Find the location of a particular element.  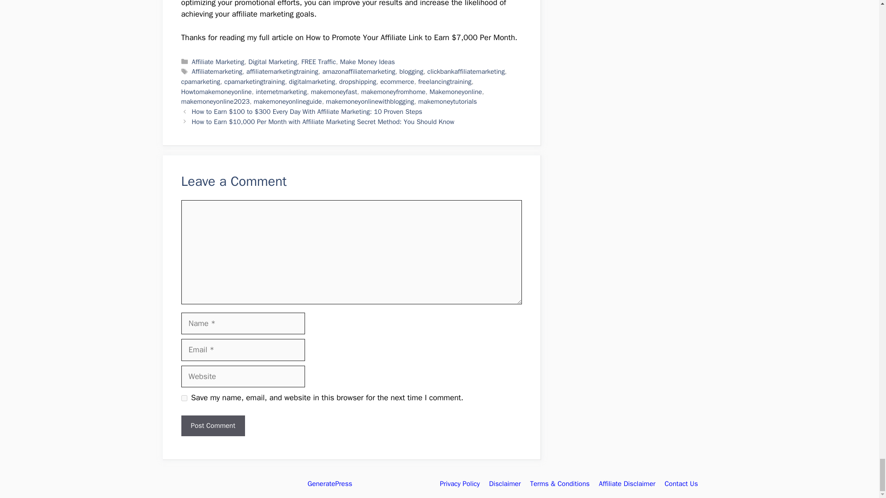

FREE Traffic is located at coordinates (318, 62).